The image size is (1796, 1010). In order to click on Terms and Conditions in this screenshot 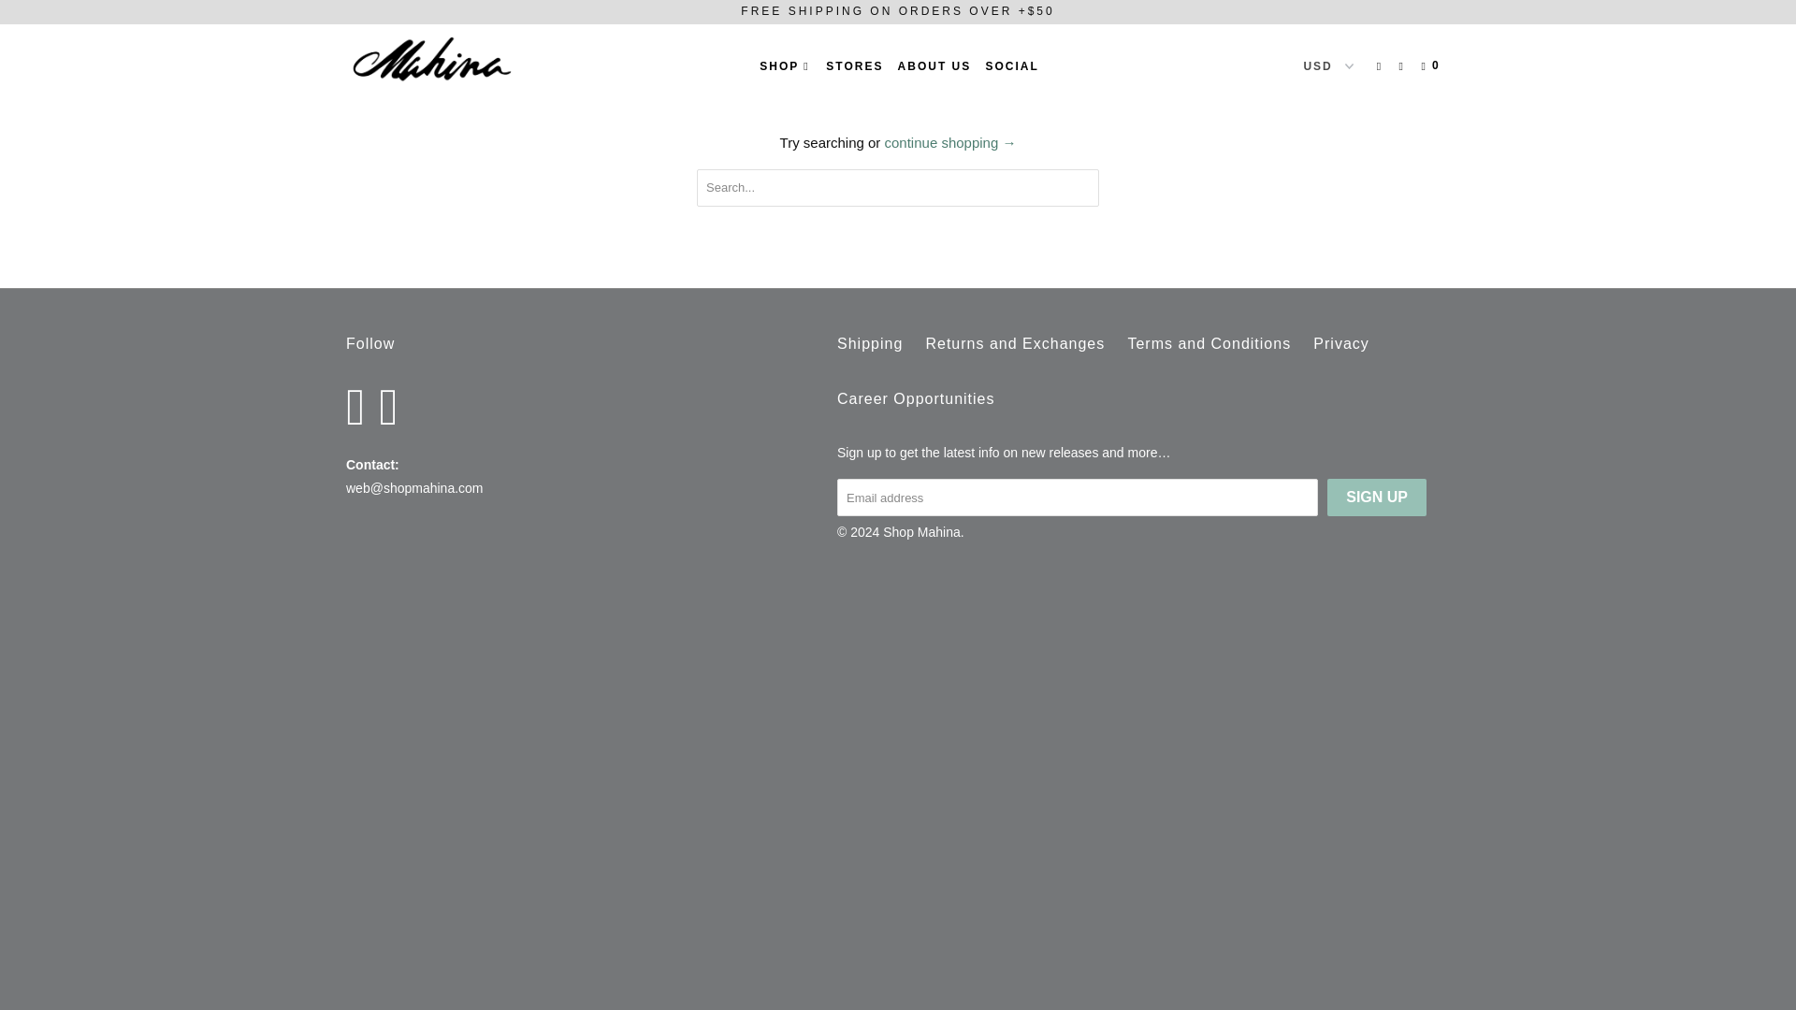, I will do `click(1209, 344)`.